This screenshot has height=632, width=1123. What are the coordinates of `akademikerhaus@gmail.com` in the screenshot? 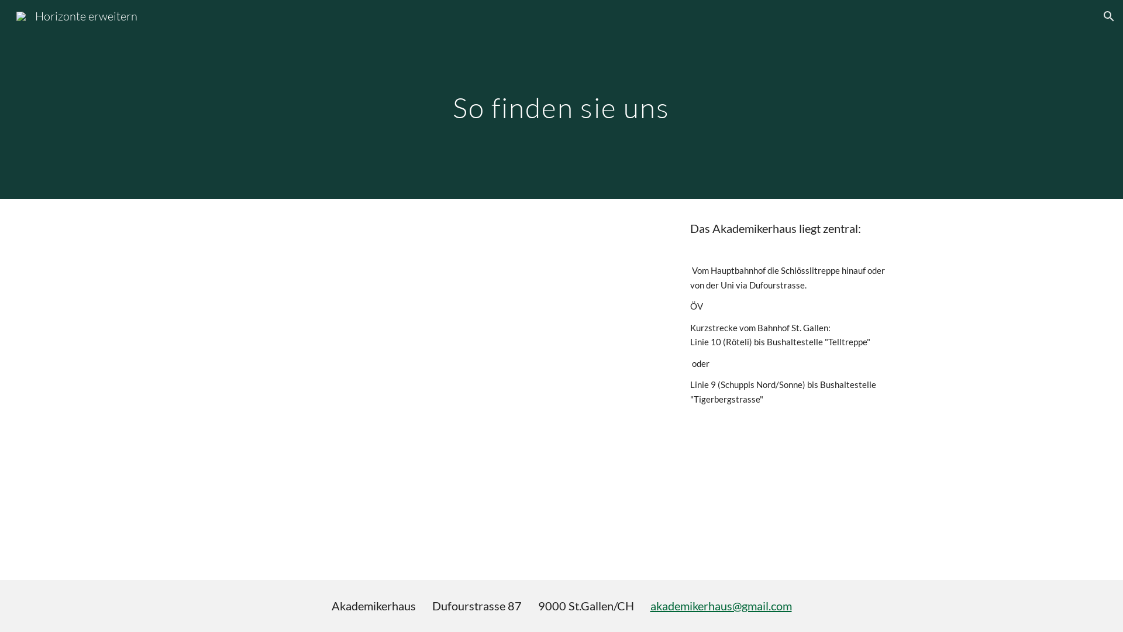 It's located at (721, 606).